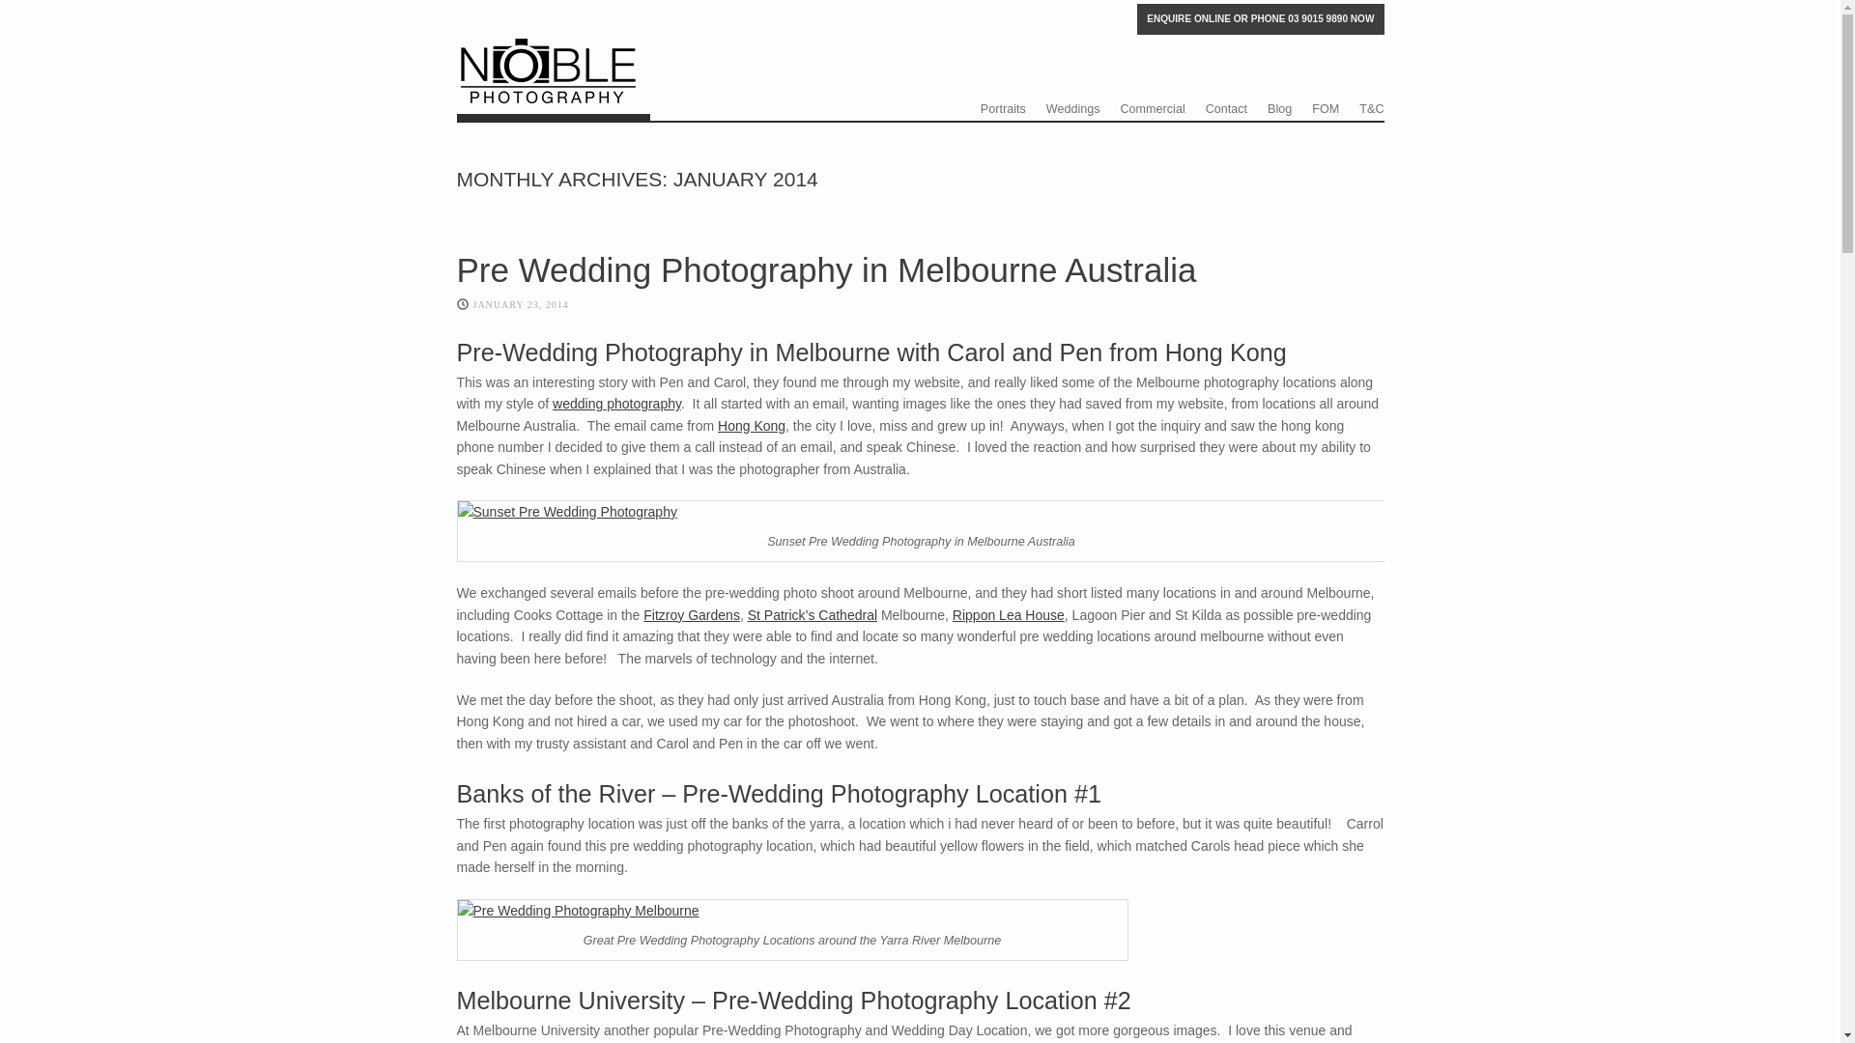 The width and height of the screenshot is (1855, 1043). Describe the element at coordinates (1372, 109) in the screenshot. I see `T&C` at that location.